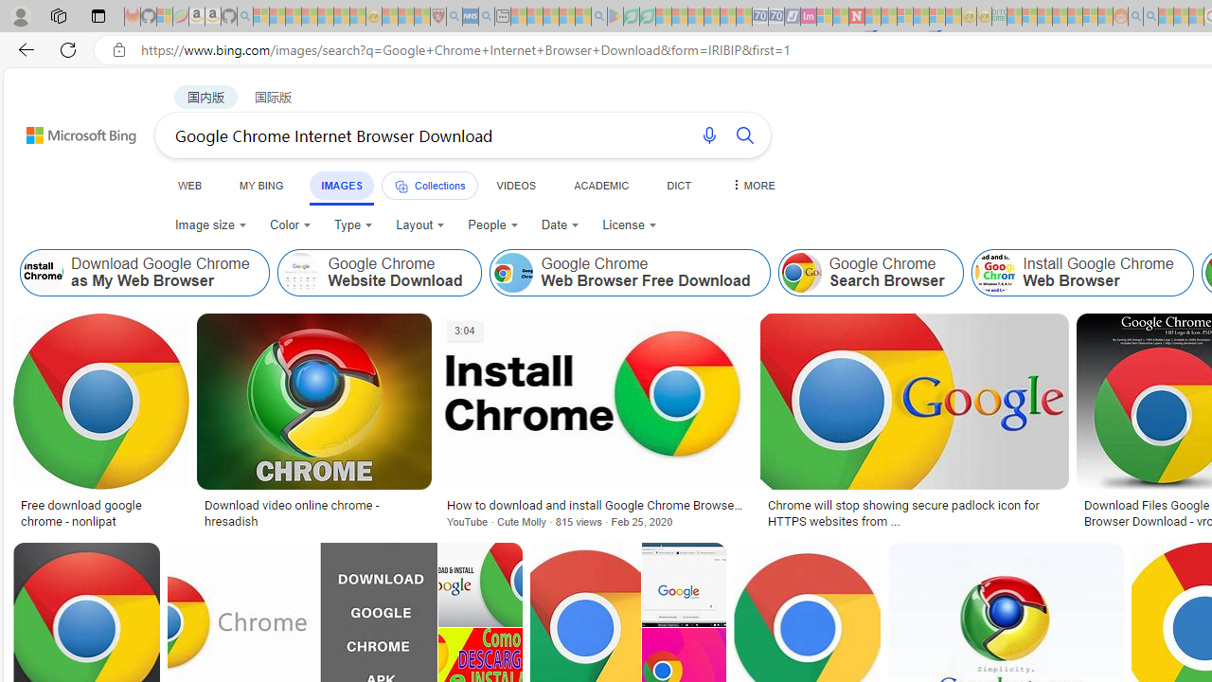 The height and width of the screenshot is (682, 1212). What do you see at coordinates (341, 186) in the screenshot?
I see `IMAGES` at bounding box center [341, 186].